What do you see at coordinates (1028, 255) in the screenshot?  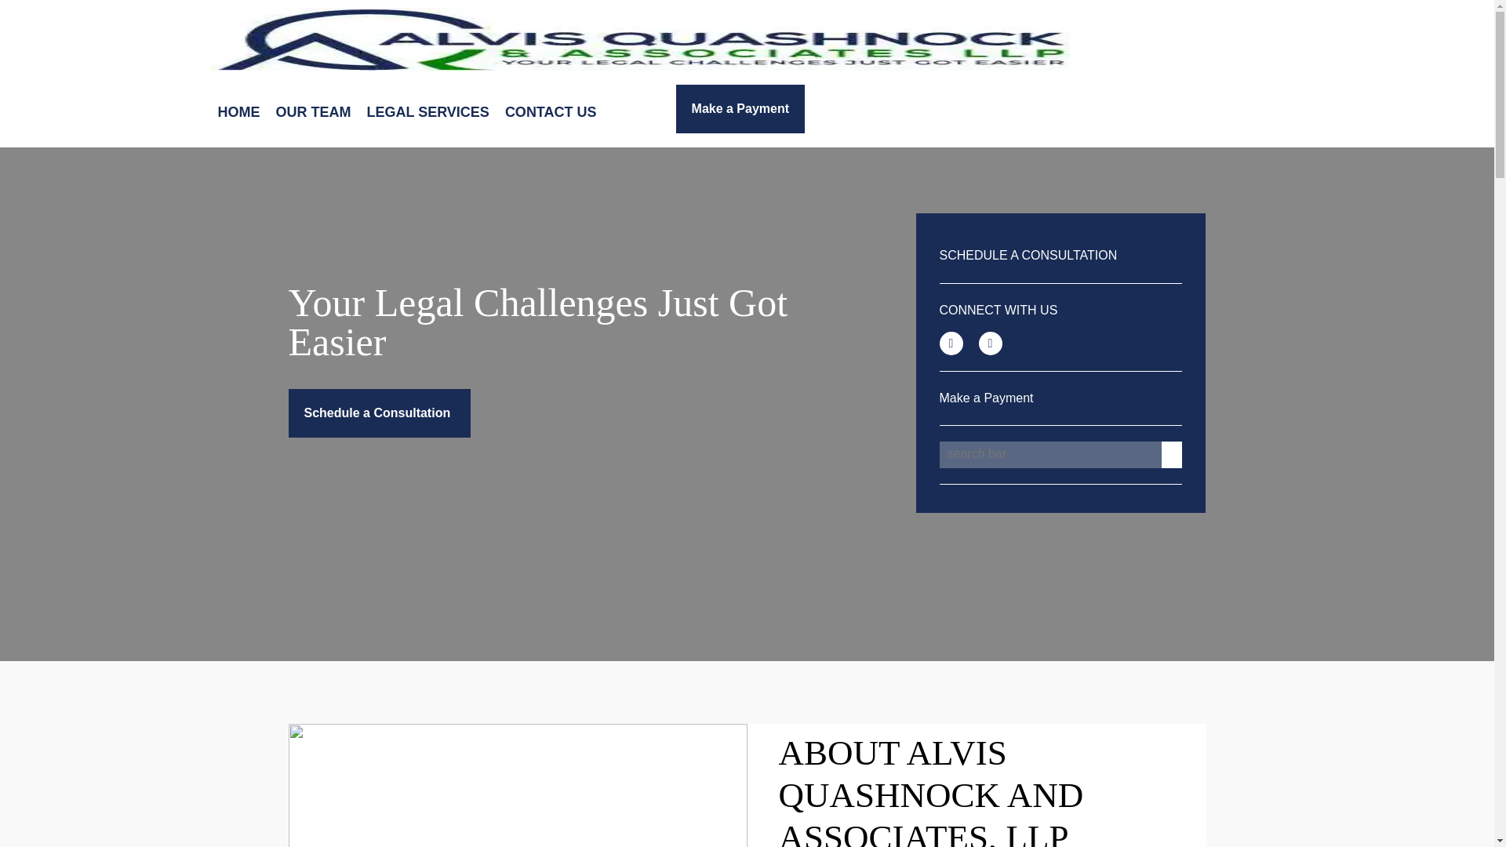 I see `SCHEDULE A CONSULTATION` at bounding box center [1028, 255].